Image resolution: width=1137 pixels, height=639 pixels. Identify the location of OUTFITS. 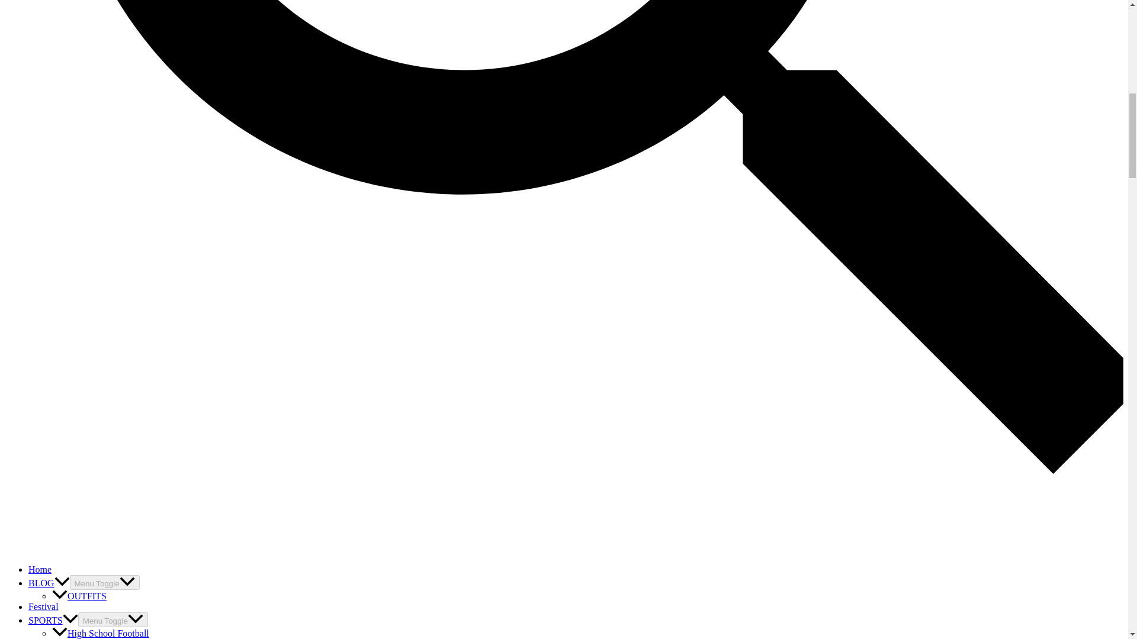
(79, 596).